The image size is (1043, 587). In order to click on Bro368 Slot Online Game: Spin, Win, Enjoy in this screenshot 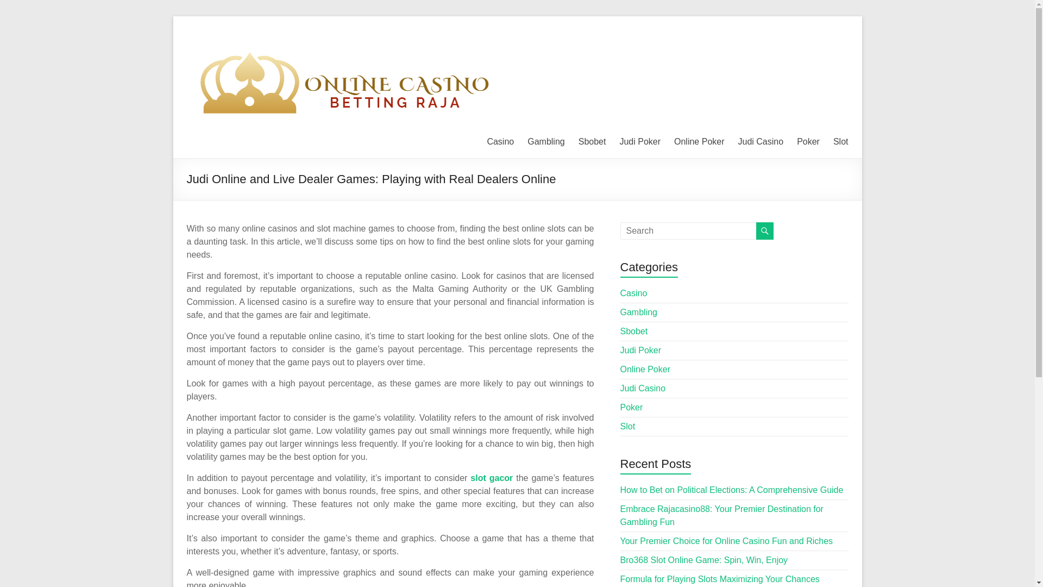, I will do `click(704, 560)`.